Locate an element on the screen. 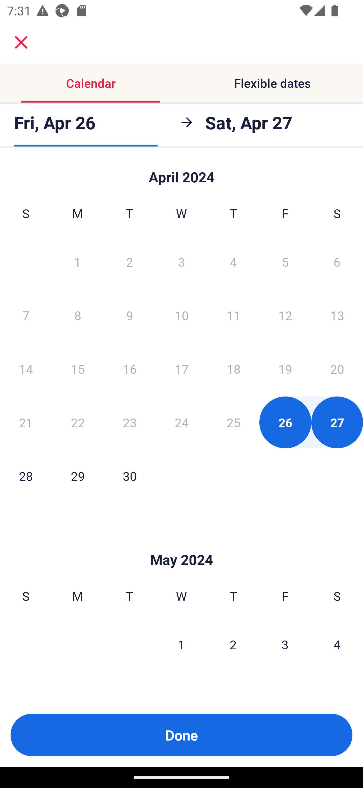 This screenshot has height=788, width=363. 23 Tuesday, April 23, 2024 is located at coordinates (130, 422).